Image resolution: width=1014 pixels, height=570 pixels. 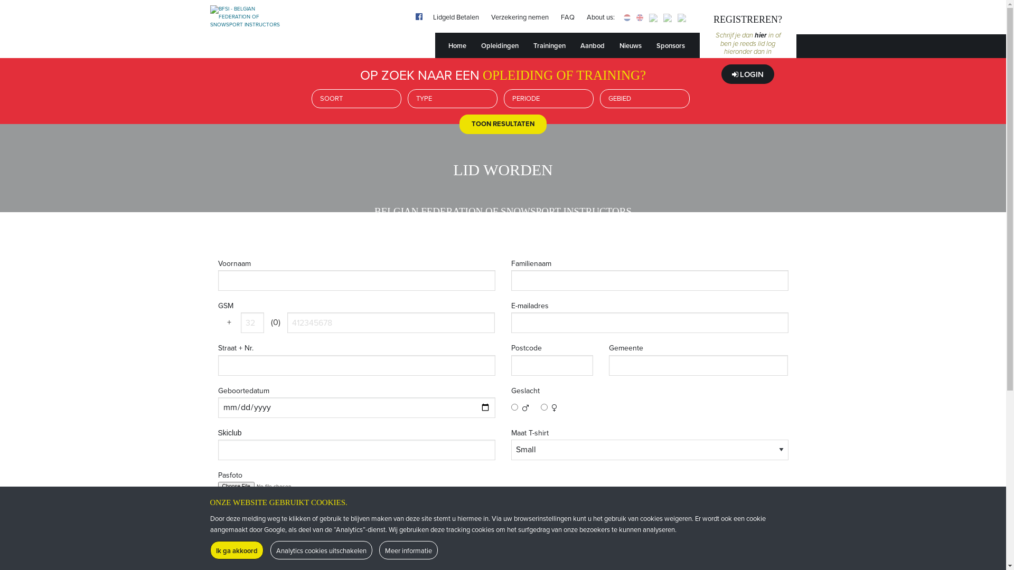 I want to click on Facebook, so click(x=415, y=14).